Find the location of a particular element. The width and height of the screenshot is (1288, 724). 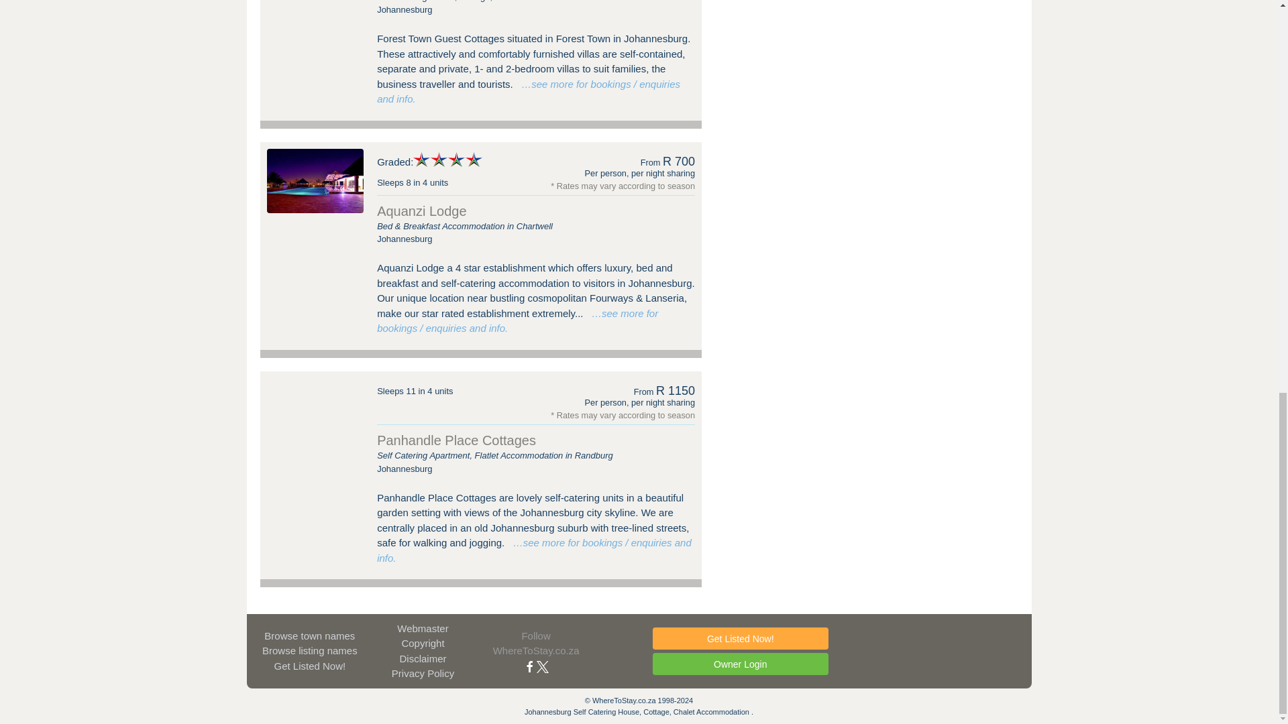

Aquanzi Lodge is located at coordinates (315, 181).